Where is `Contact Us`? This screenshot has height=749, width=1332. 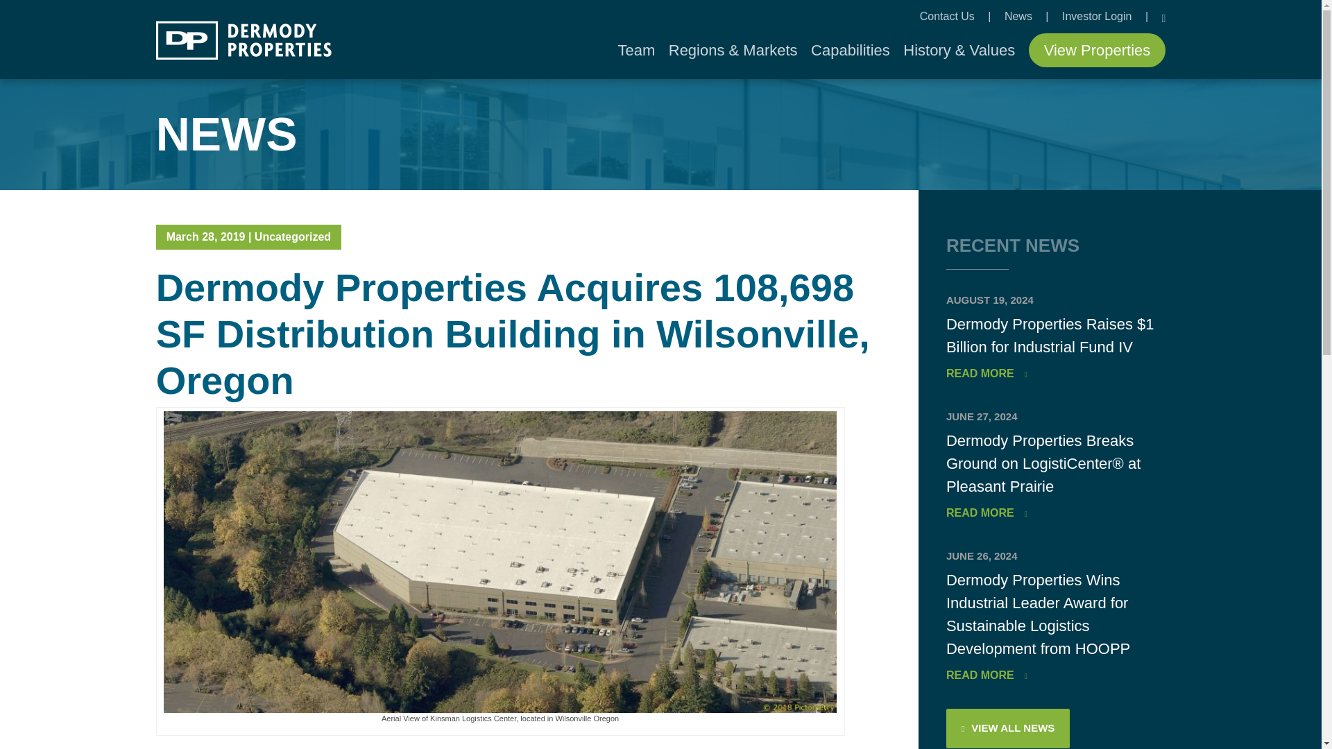 Contact Us is located at coordinates (949, 17).